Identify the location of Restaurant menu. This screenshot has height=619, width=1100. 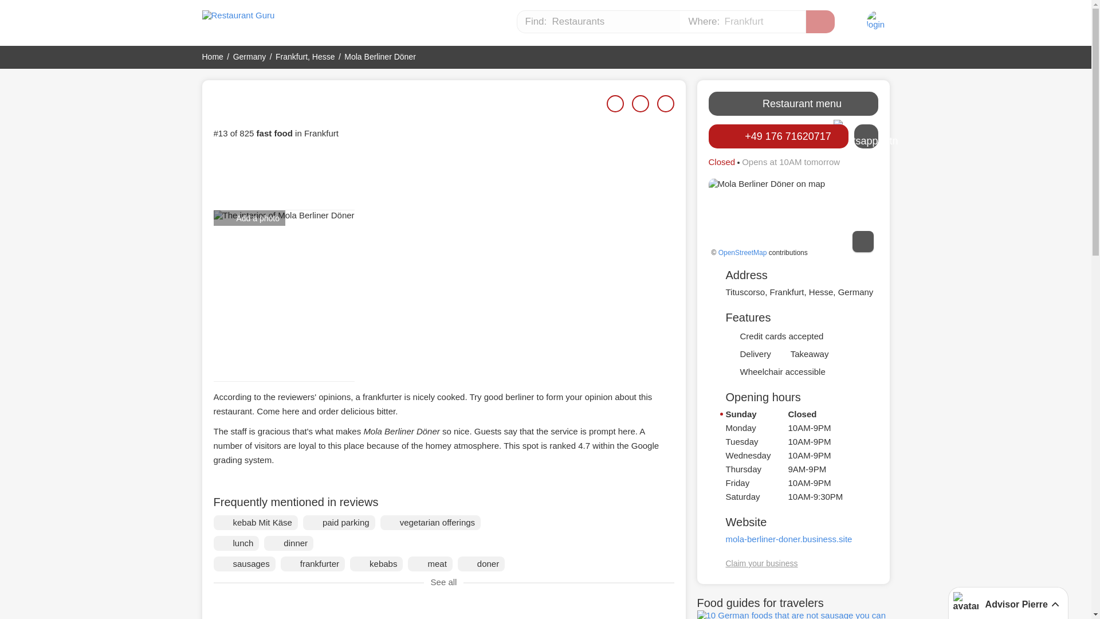
(793, 103).